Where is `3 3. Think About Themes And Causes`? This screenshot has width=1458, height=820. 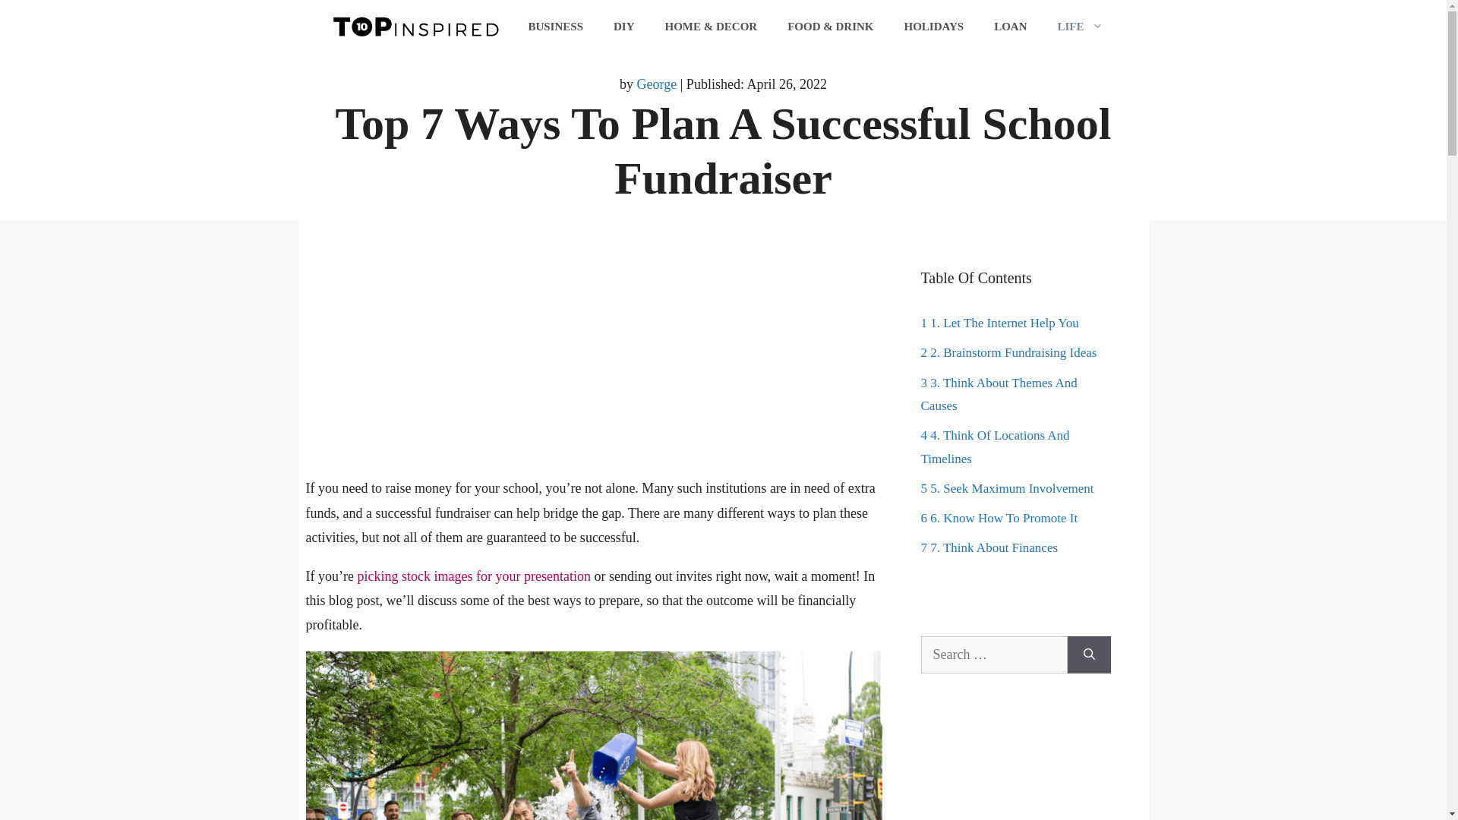 3 3. Think About Themes And Causes is located at coordinates (998, 395).